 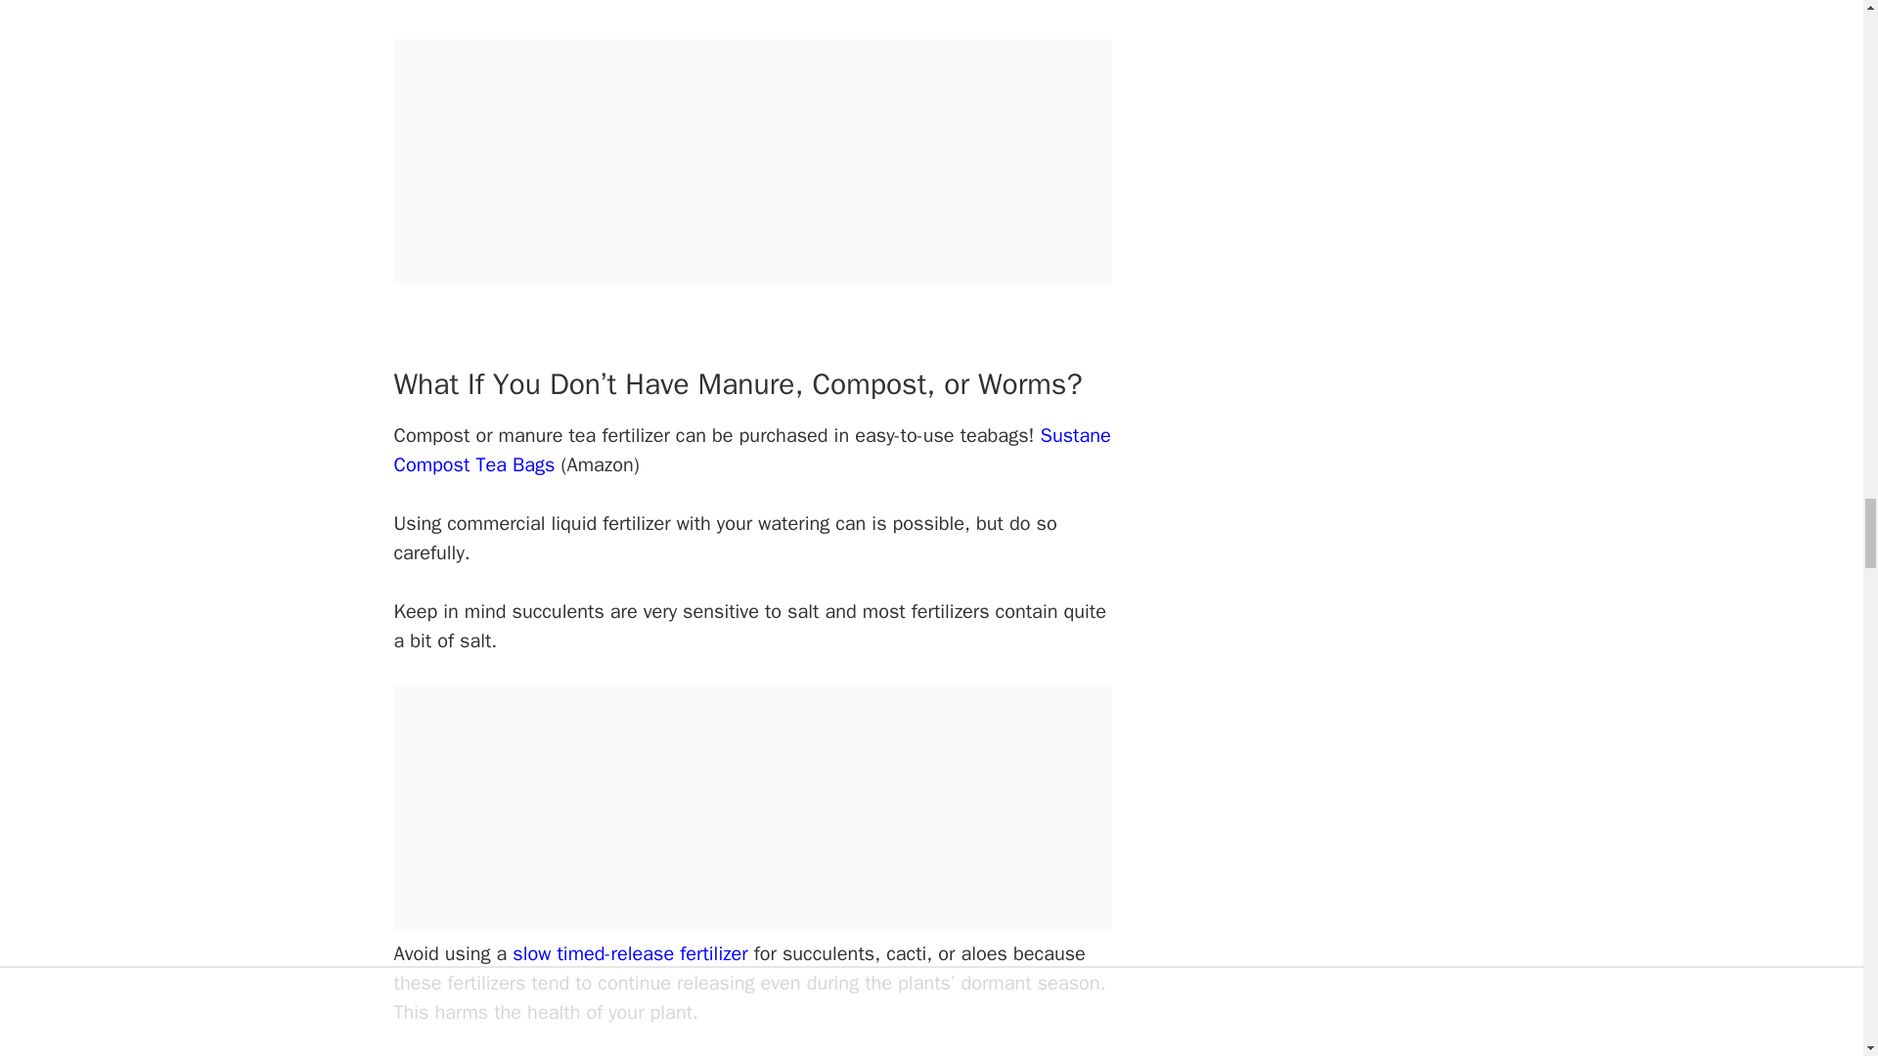 What do you see at coordinates (751, 450) in the screenshot?
I see `Sustane Compost Tea Bags` at bounding box center [751, 450].